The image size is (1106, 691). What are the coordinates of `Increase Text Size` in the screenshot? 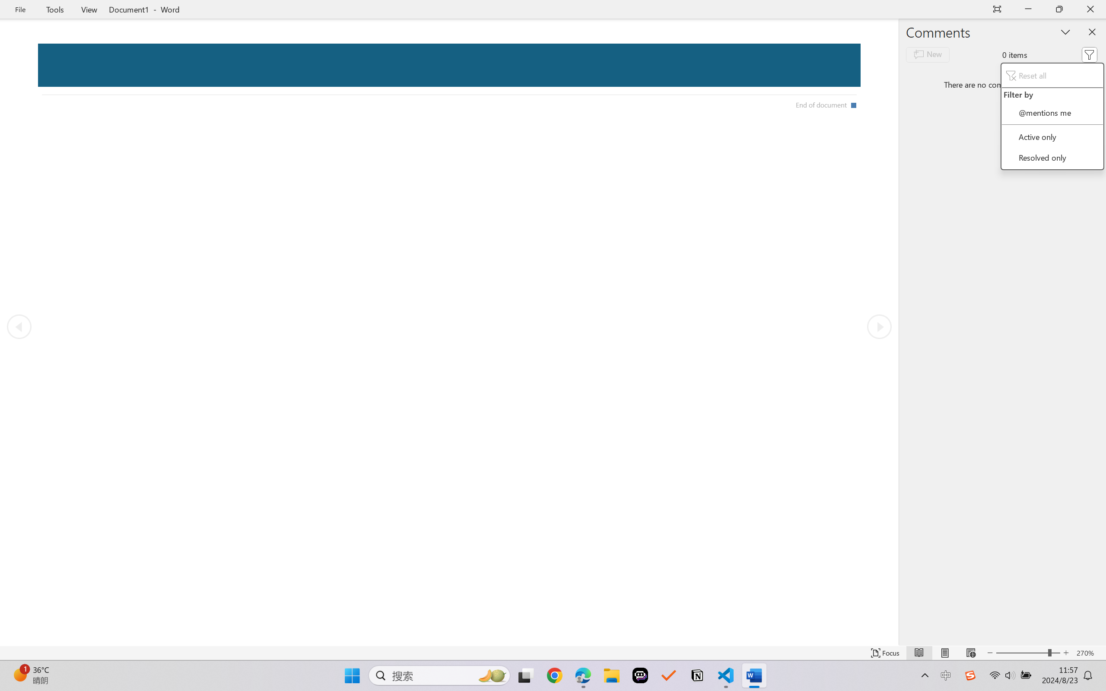 It's located at (1066, 653).